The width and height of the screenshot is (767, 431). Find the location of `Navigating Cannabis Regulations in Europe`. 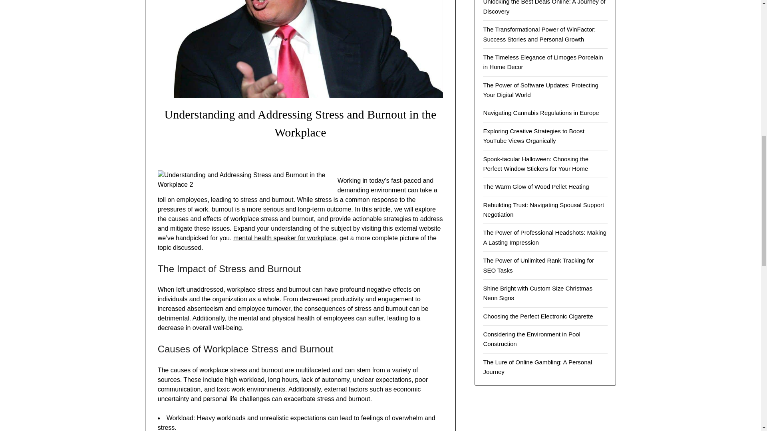

Navigating Cannabis Regulations in Europe is located at coordinates (541, 113).